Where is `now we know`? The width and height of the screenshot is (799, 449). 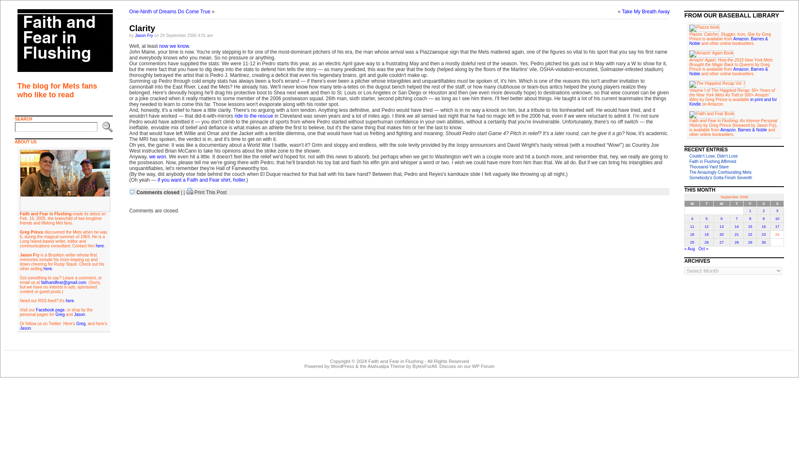 now we know is located at coordinates (174, 46).